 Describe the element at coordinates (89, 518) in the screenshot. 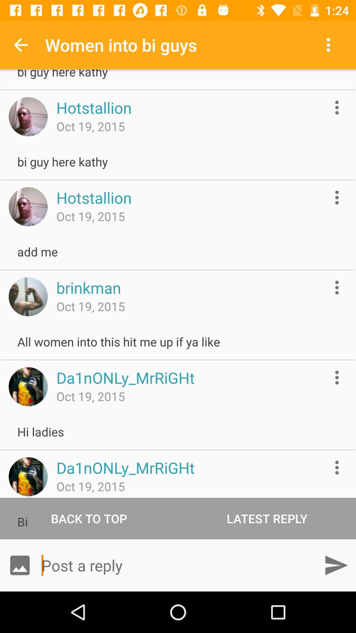

I see `turn off item to the left of latest reply item` at that location.